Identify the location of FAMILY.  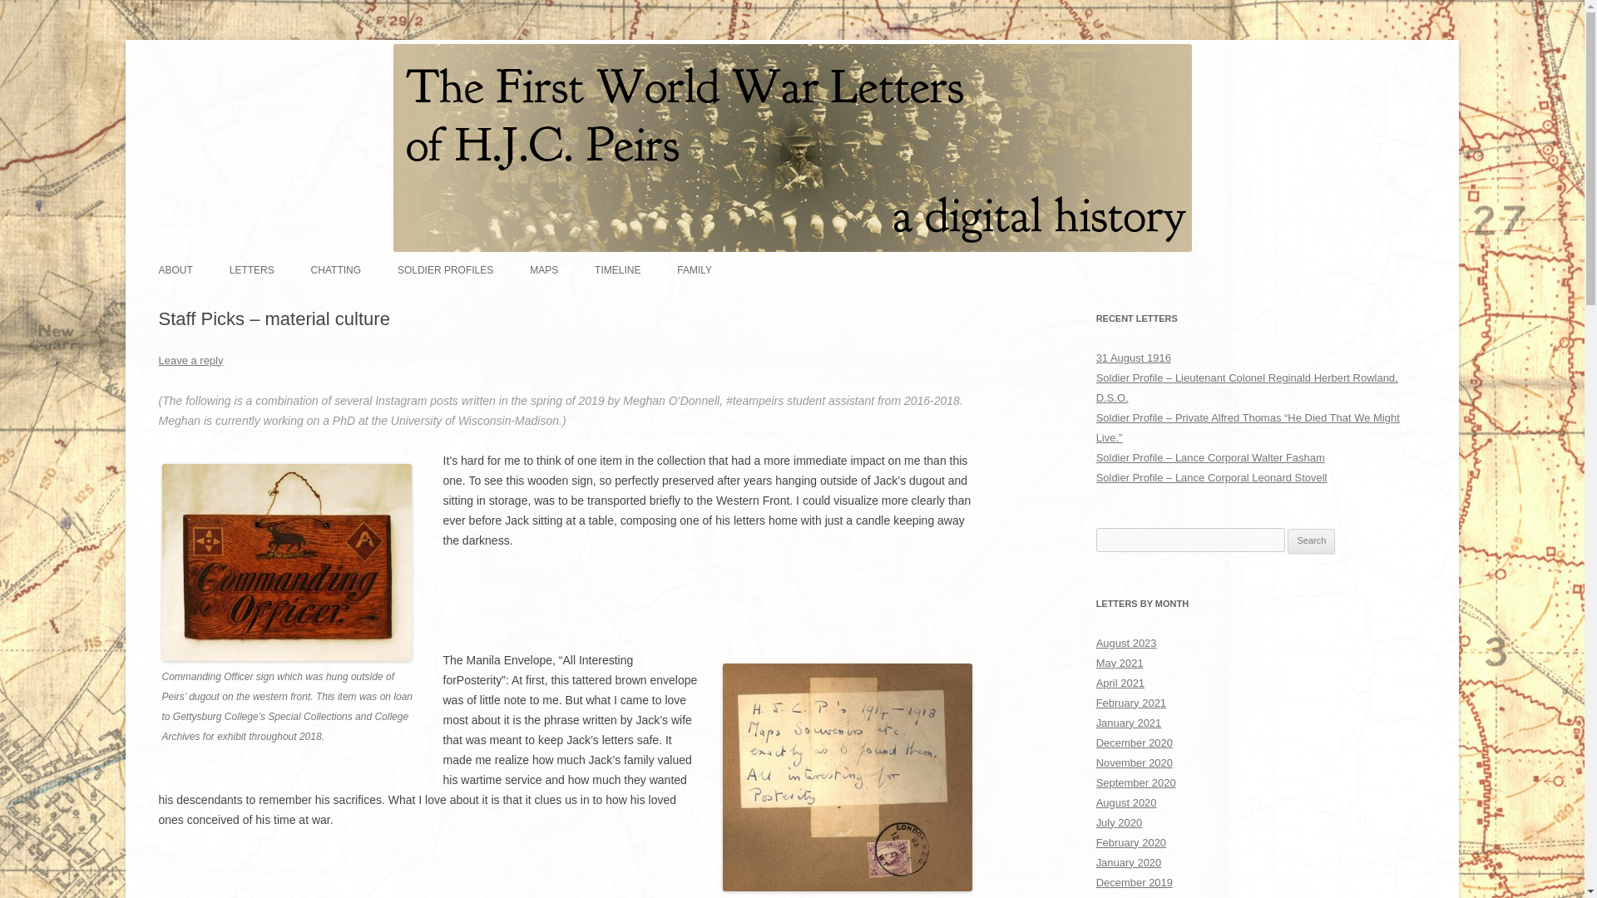
(695, 269).